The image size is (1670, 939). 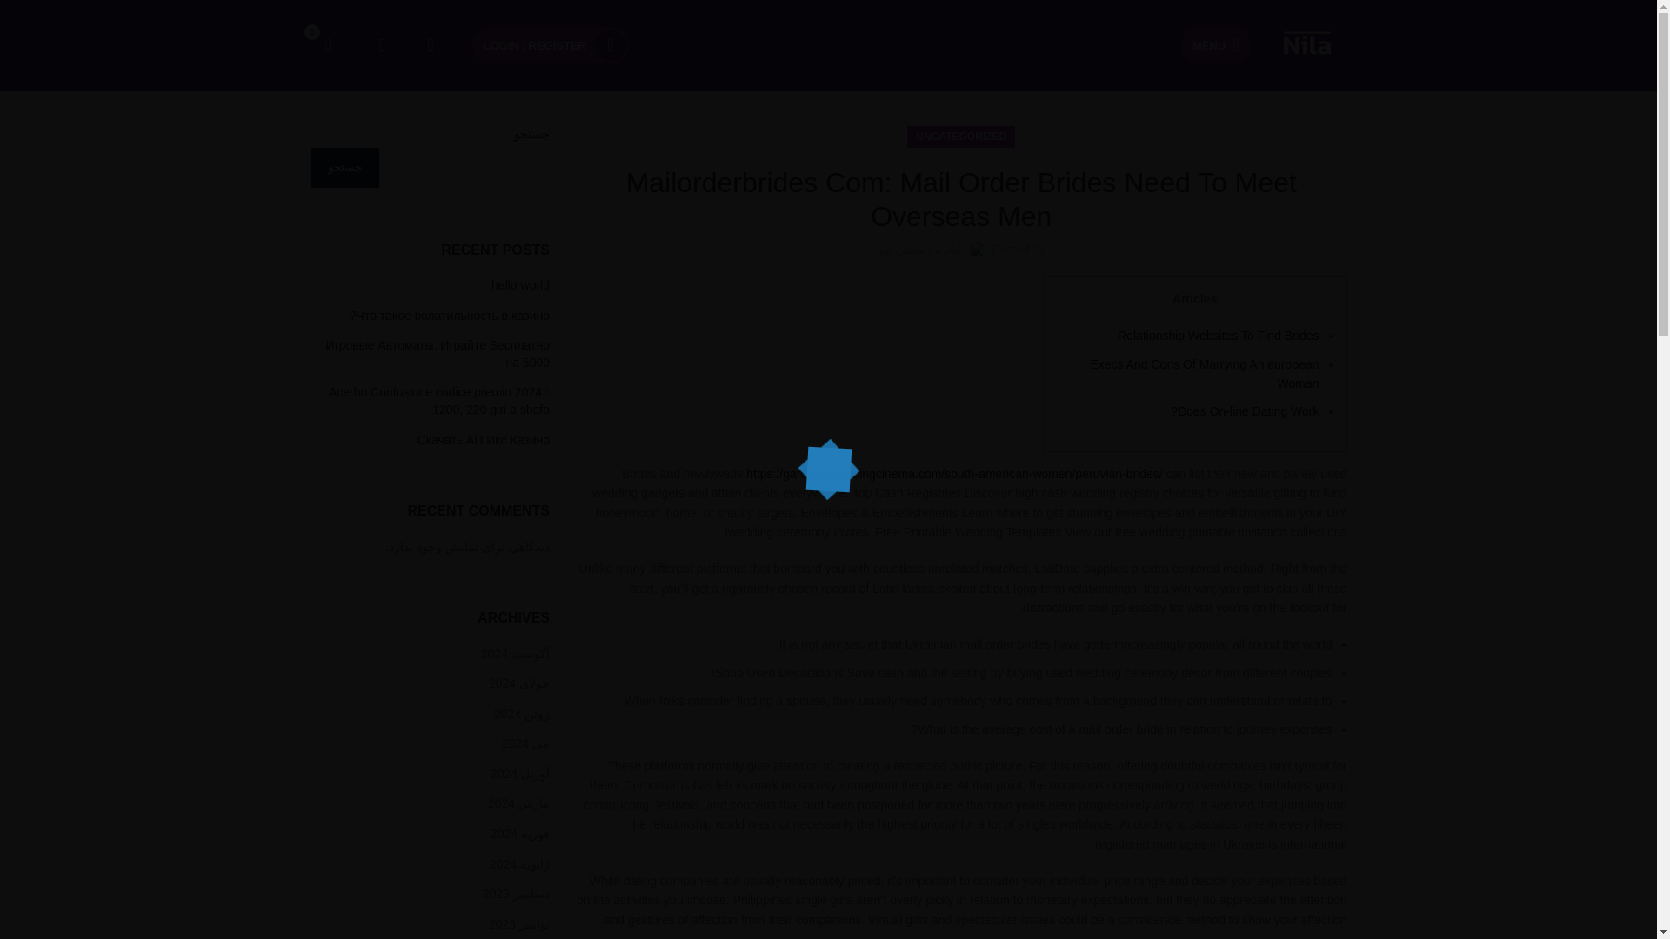 What do you see at coordinates (1204, 374) in the screenshot?
I see `Execs And Cons Of Marrying An european Woman` at bounding box center [1204, 374].